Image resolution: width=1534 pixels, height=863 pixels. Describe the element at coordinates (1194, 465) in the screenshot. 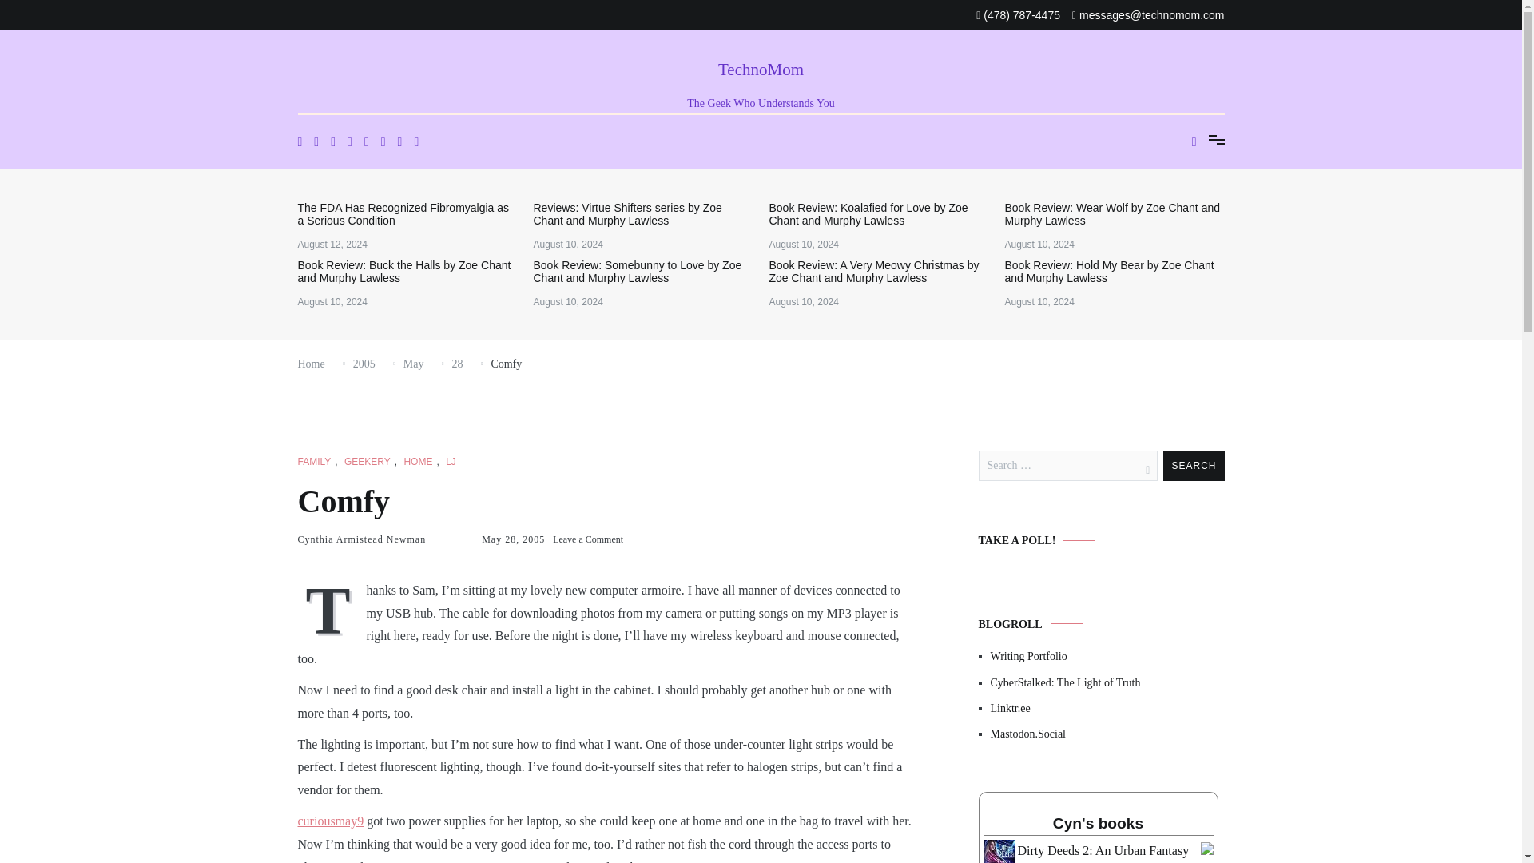

I see `Search` at that location.